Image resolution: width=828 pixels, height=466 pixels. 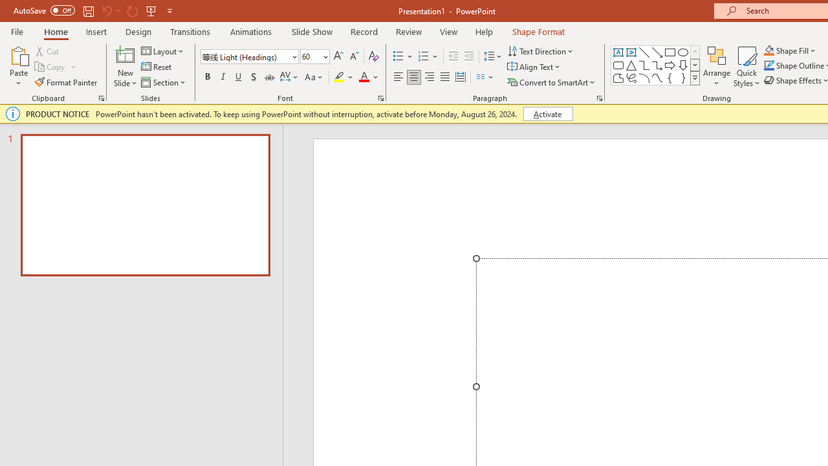 I want to click on Increase Font Size, so click(x=338, y=57).